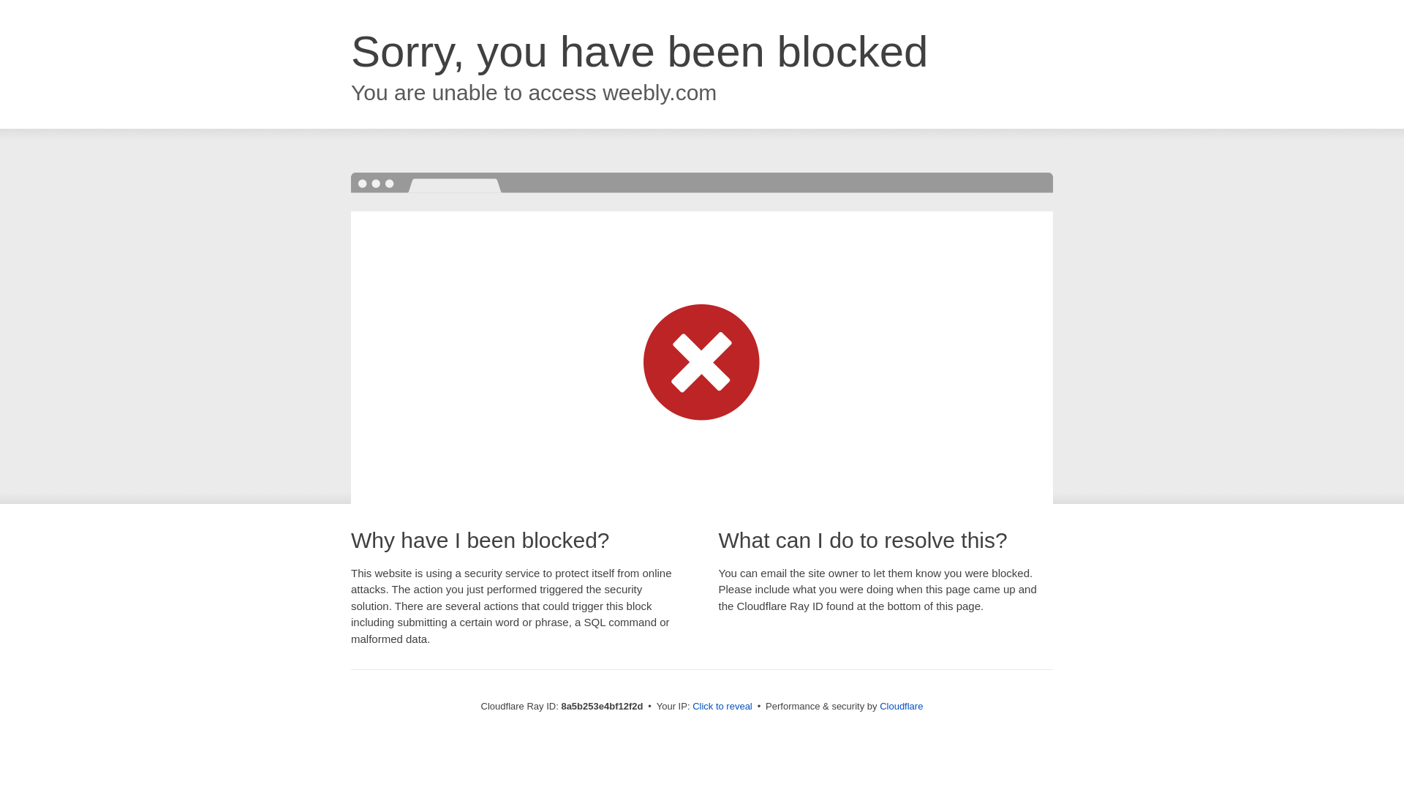 This screenshot has width=1404, height=790. Describe the element at coordinates (901, 706) in the screenshot. I see `Cloudflare` at that location.